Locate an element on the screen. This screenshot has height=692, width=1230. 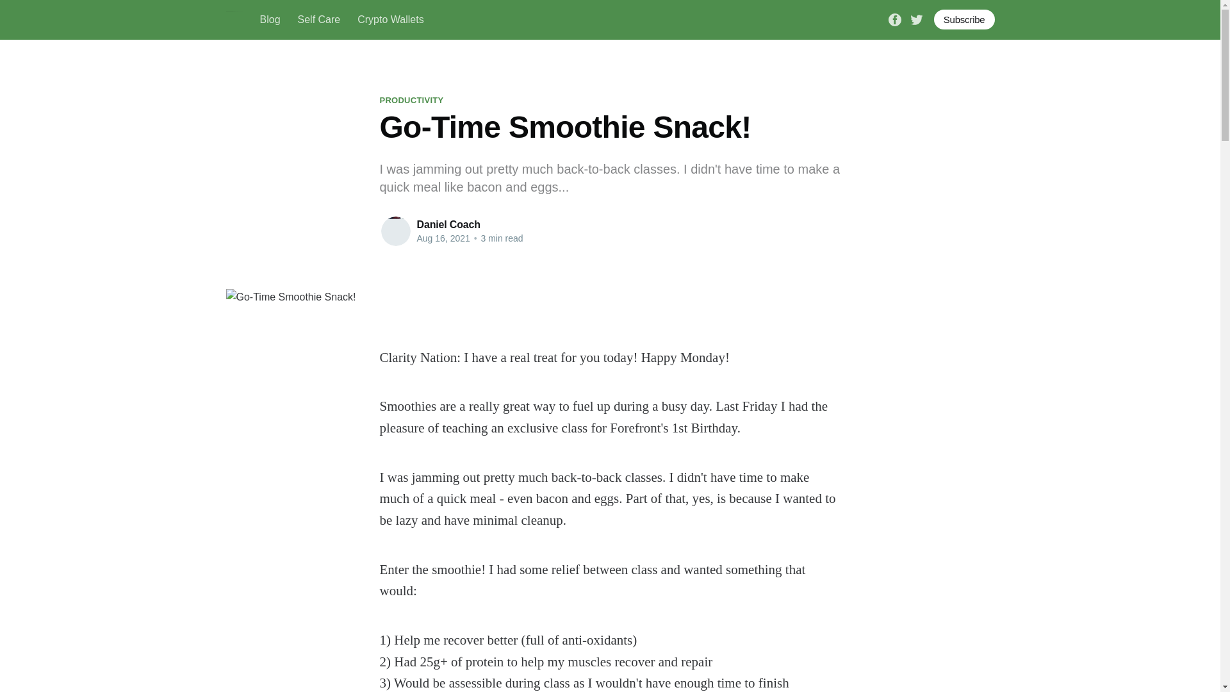
Subscribe is located at coordinates (964, 19).